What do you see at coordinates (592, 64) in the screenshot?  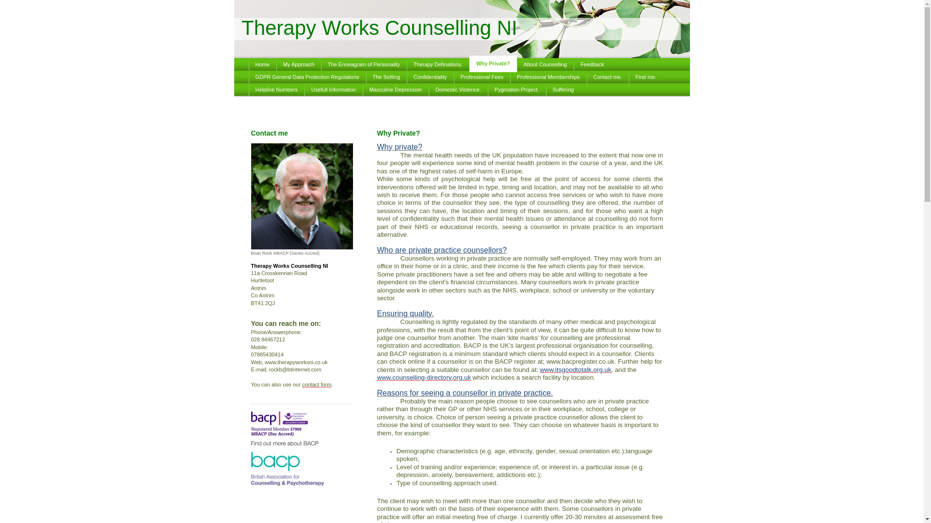 I see `Feedback` at bounding box center [592, 64].